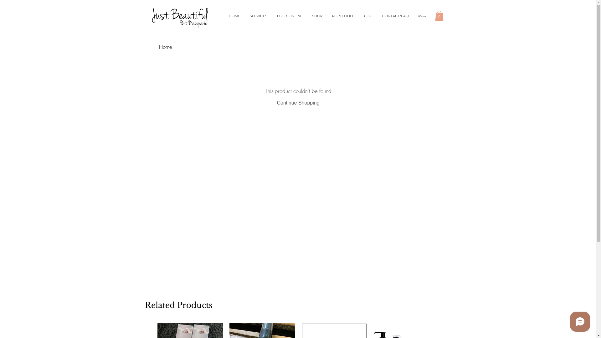 The height and width of the screenshot is (338, 601). Describe the element at coordinates (235, 16) in the screenshot. I see `HOME` at that location.